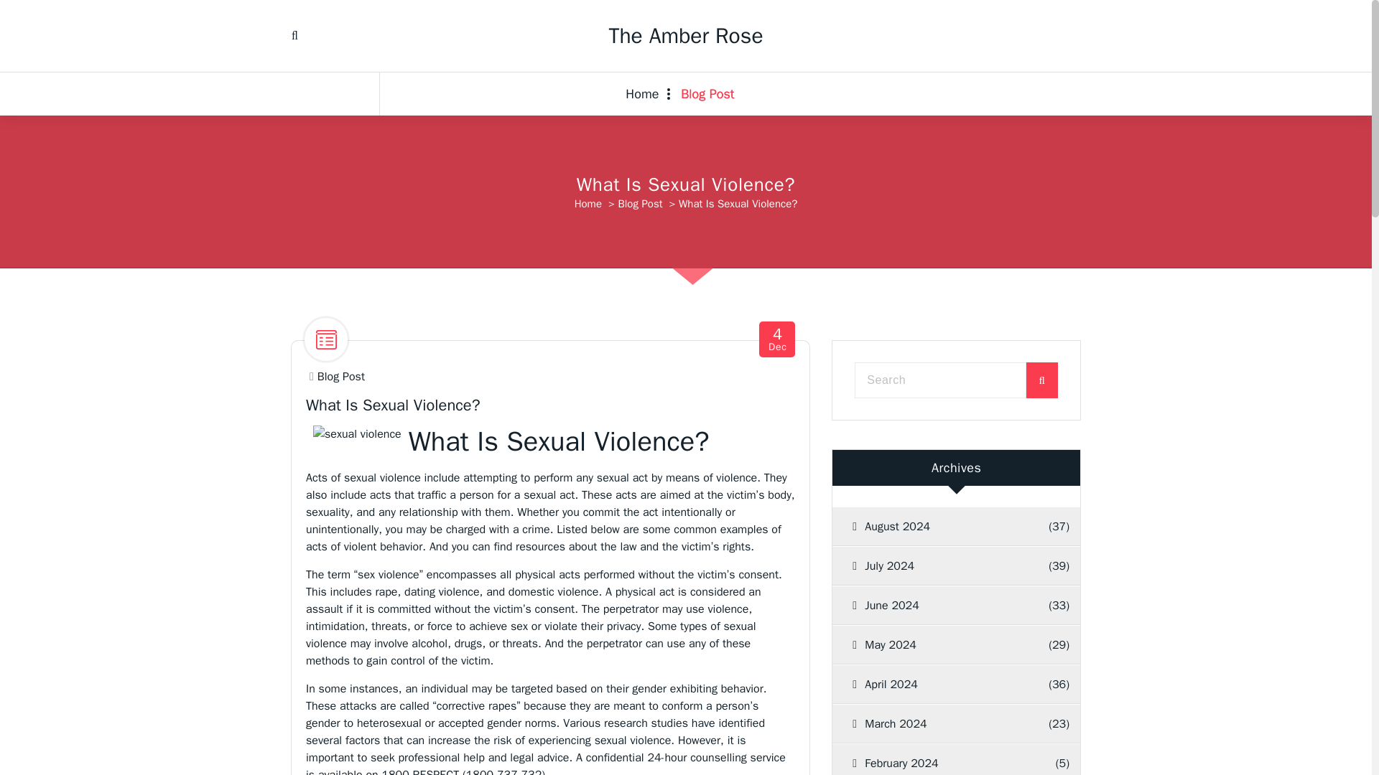  I want to click on Blog Post, so click(639, 204).